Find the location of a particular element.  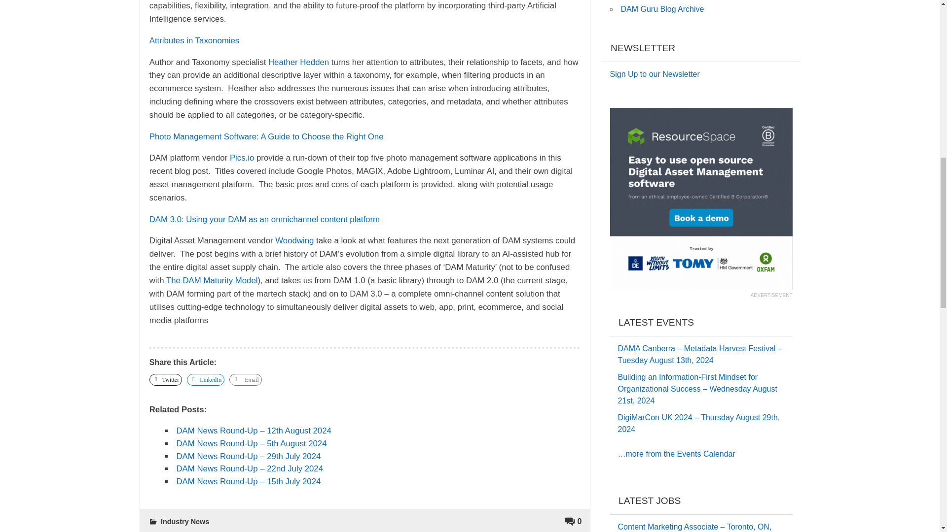

The DAM Maturity Model is located at coordinates (212, 280).